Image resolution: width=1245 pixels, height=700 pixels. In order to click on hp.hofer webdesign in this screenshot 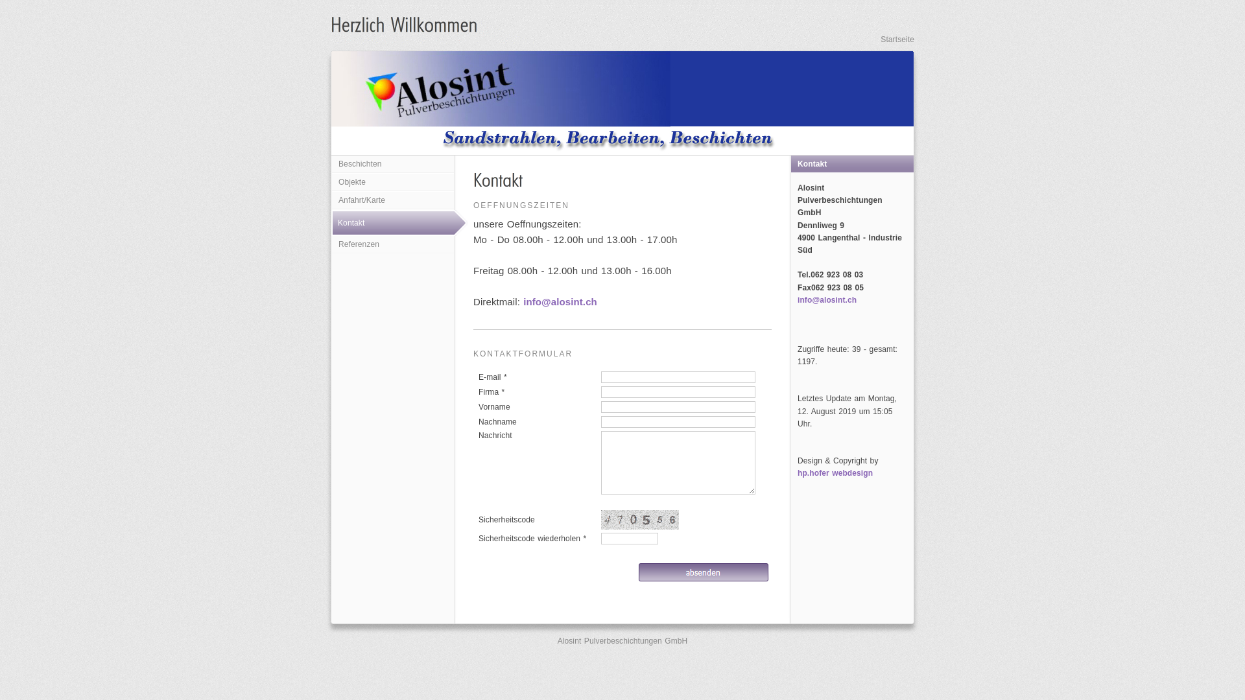, I will do `click(835, 473)`.